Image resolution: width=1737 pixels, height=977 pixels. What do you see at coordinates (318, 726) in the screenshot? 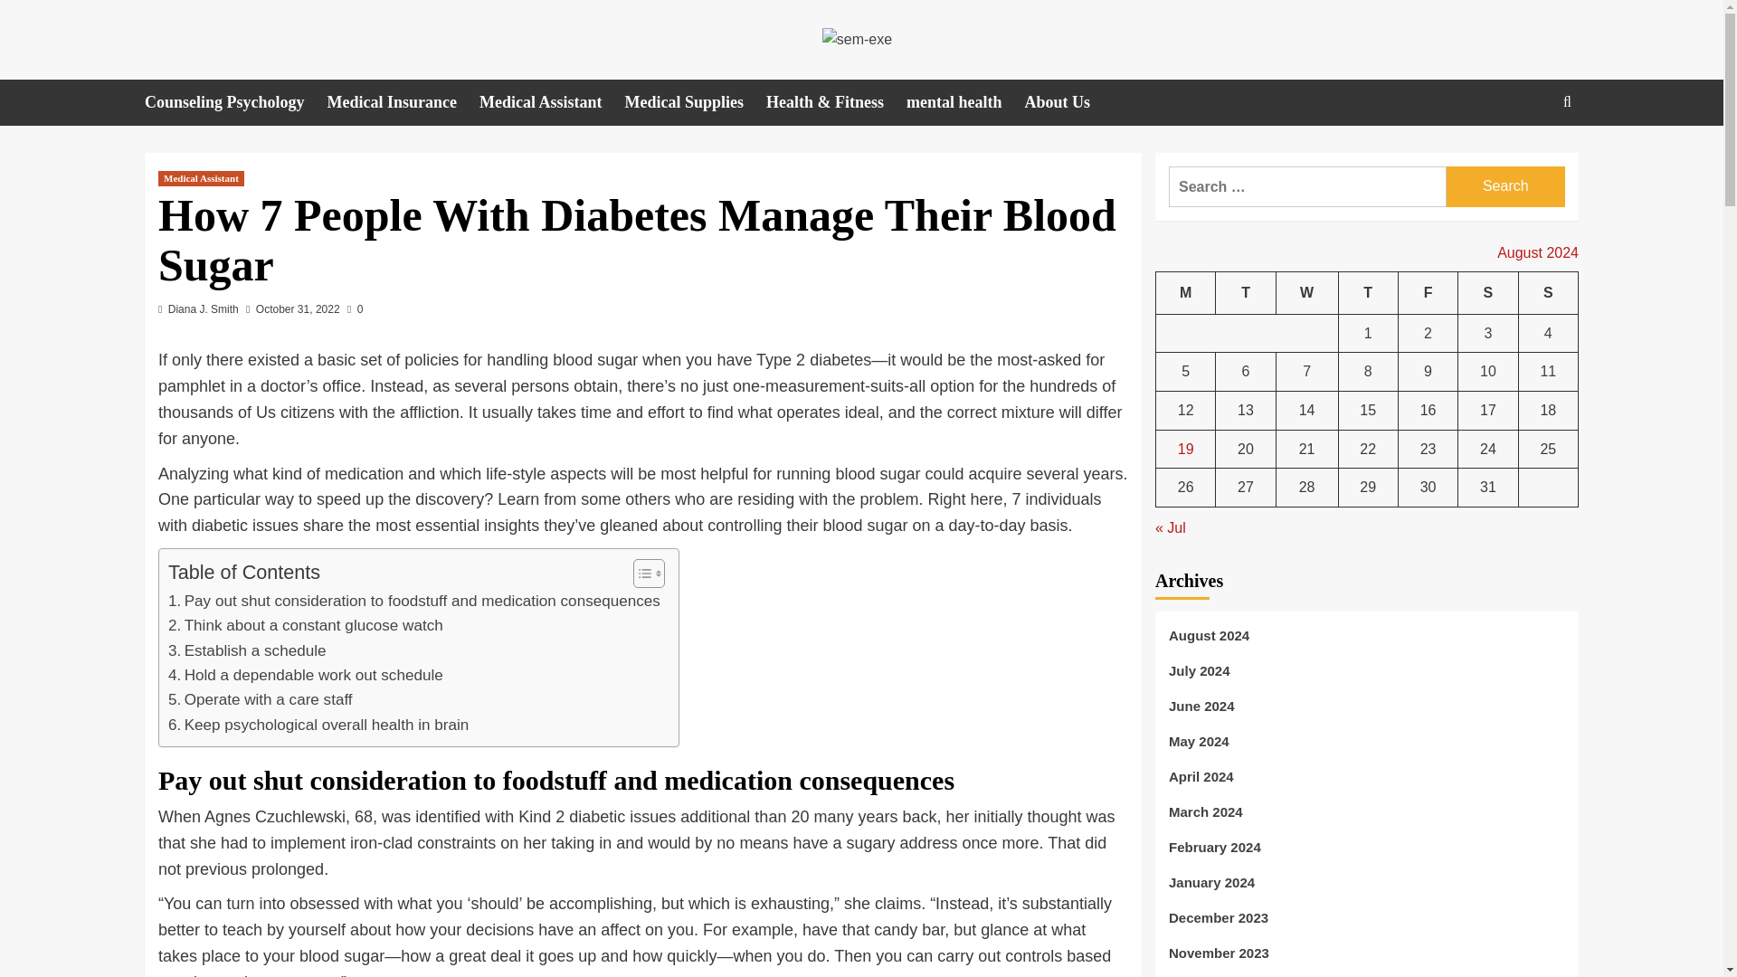
I see `Keep psychological overall health in brain` at bounding box center [318, 726].